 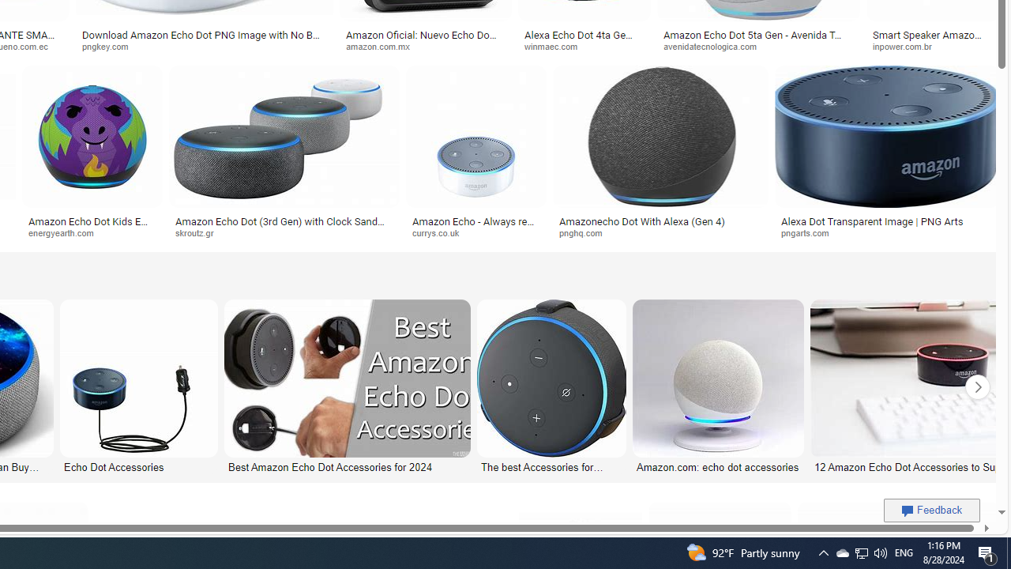 I want to click on Echo Dot Accessories Echo Dot Accessories, so click(x=139, y=387).